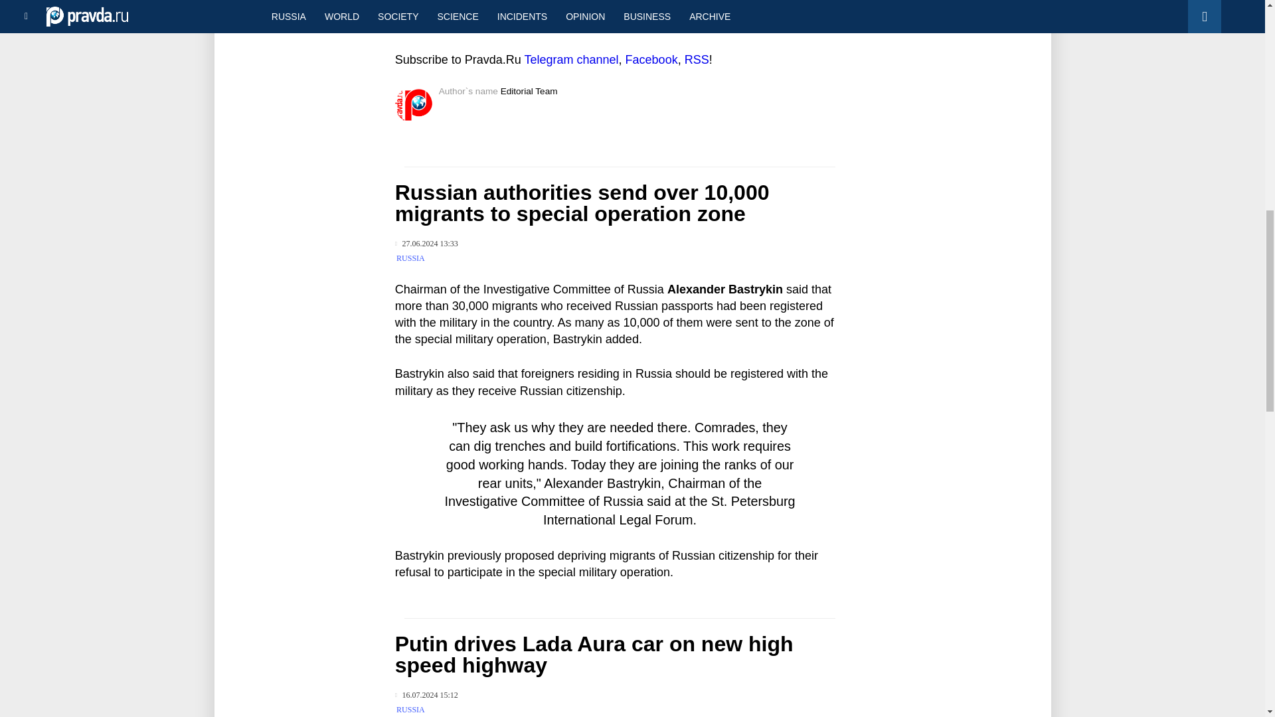 The height and width of the screenshot is (717, 1275). I want to click on Editorial Team, so click(529, 90).